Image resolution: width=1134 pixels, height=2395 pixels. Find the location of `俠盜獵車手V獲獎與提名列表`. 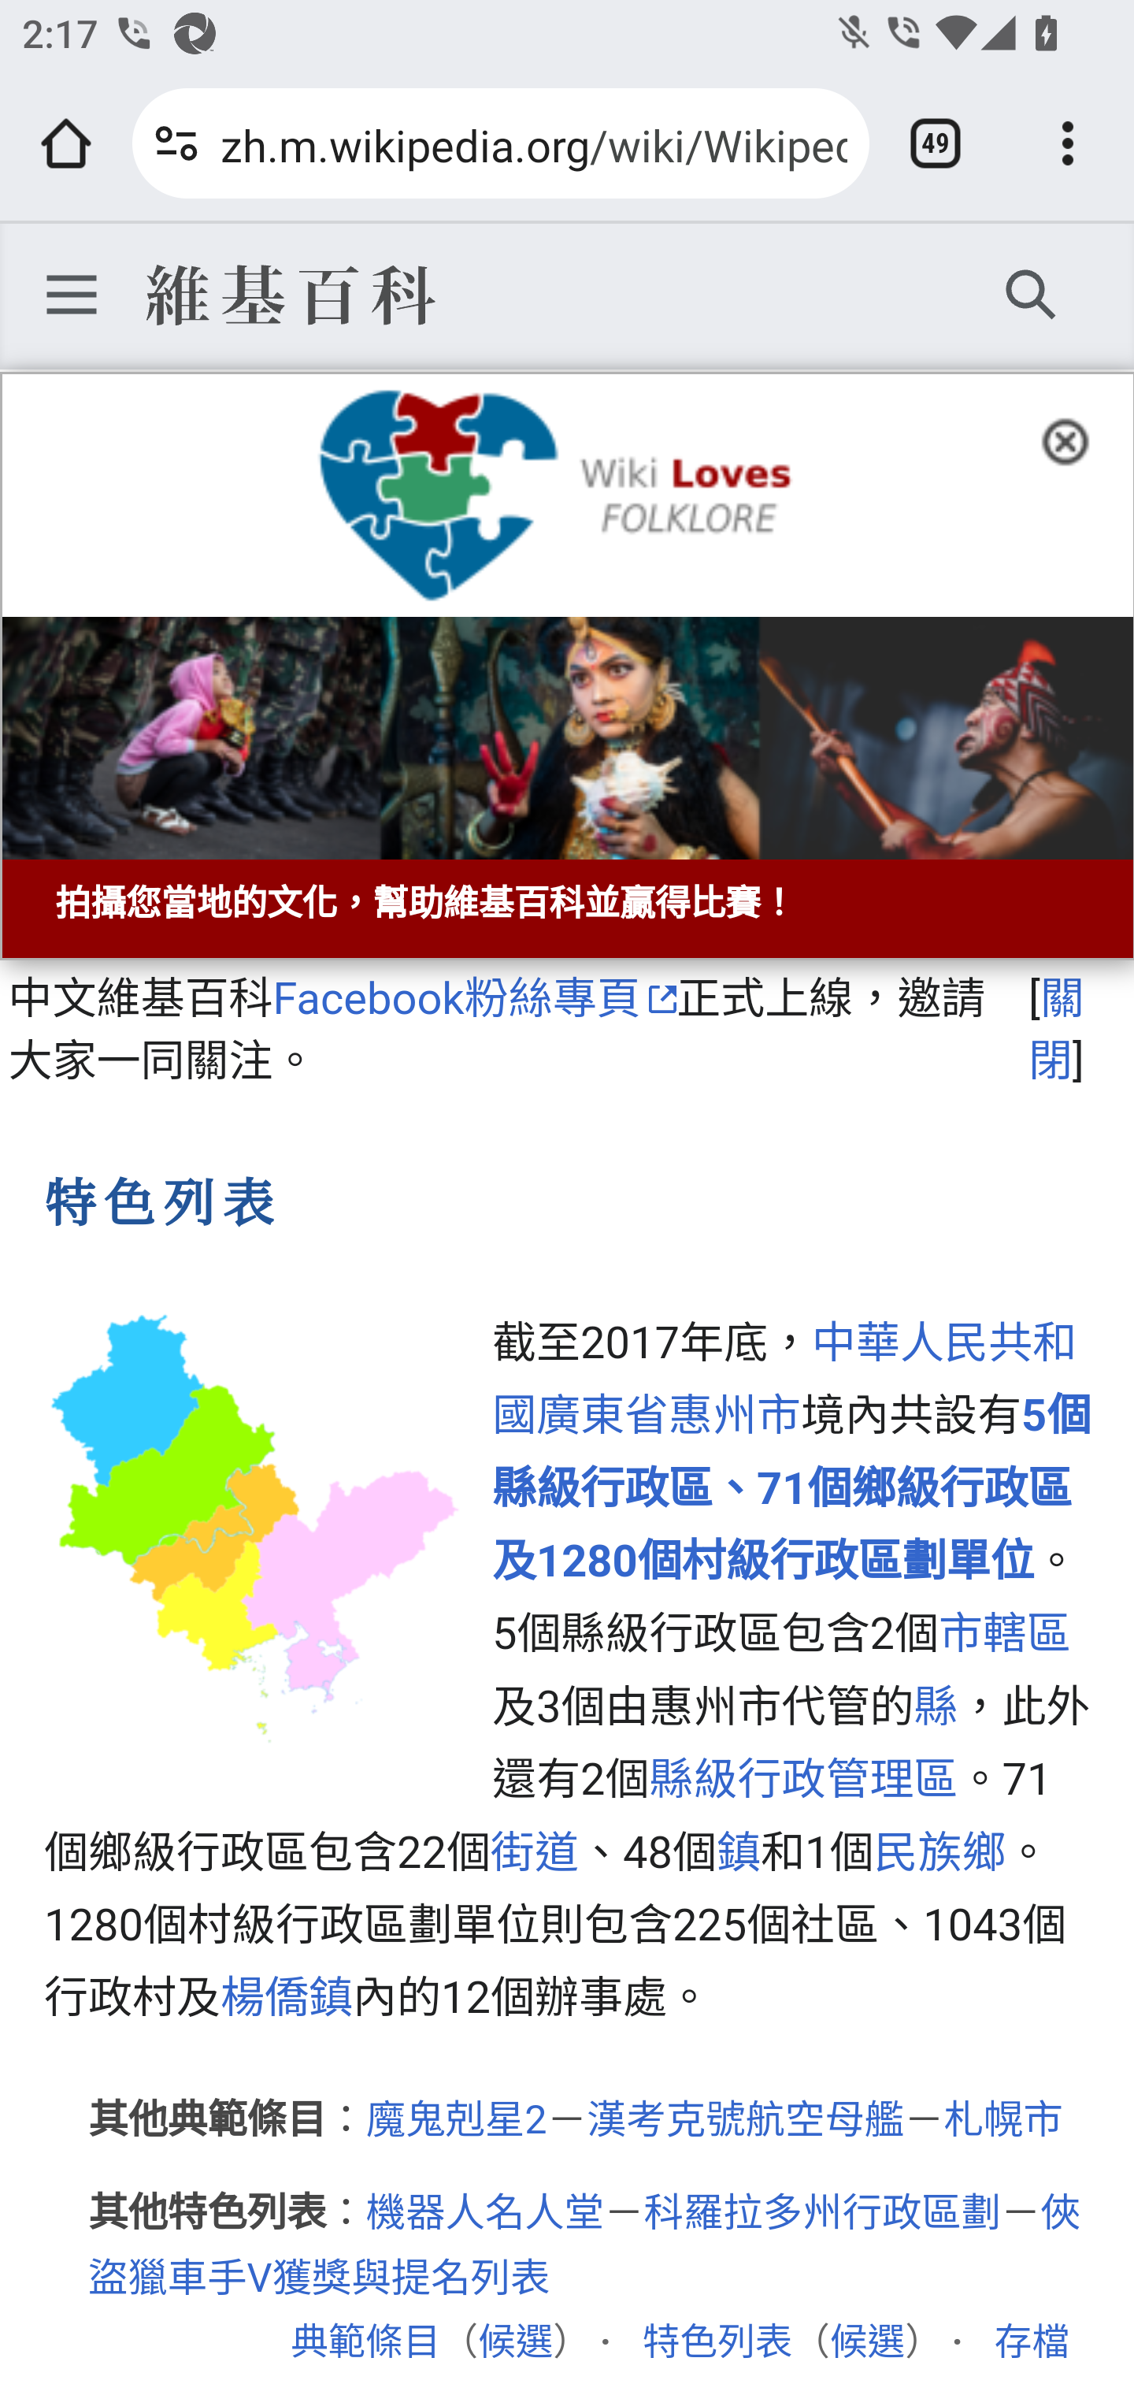

俠盜獵車手V獲獎與提名列表 is located at coordinates (586, 2246).